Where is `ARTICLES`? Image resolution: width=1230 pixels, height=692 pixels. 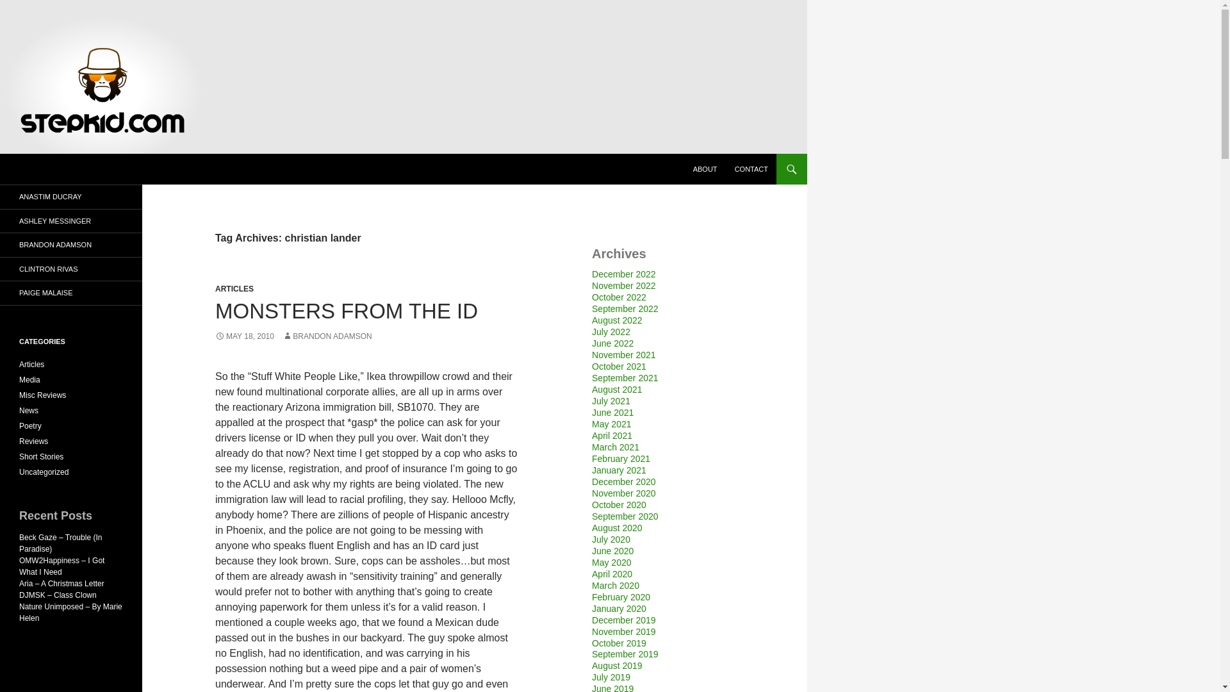 ARTICLES is located at coordinates (234, 288).